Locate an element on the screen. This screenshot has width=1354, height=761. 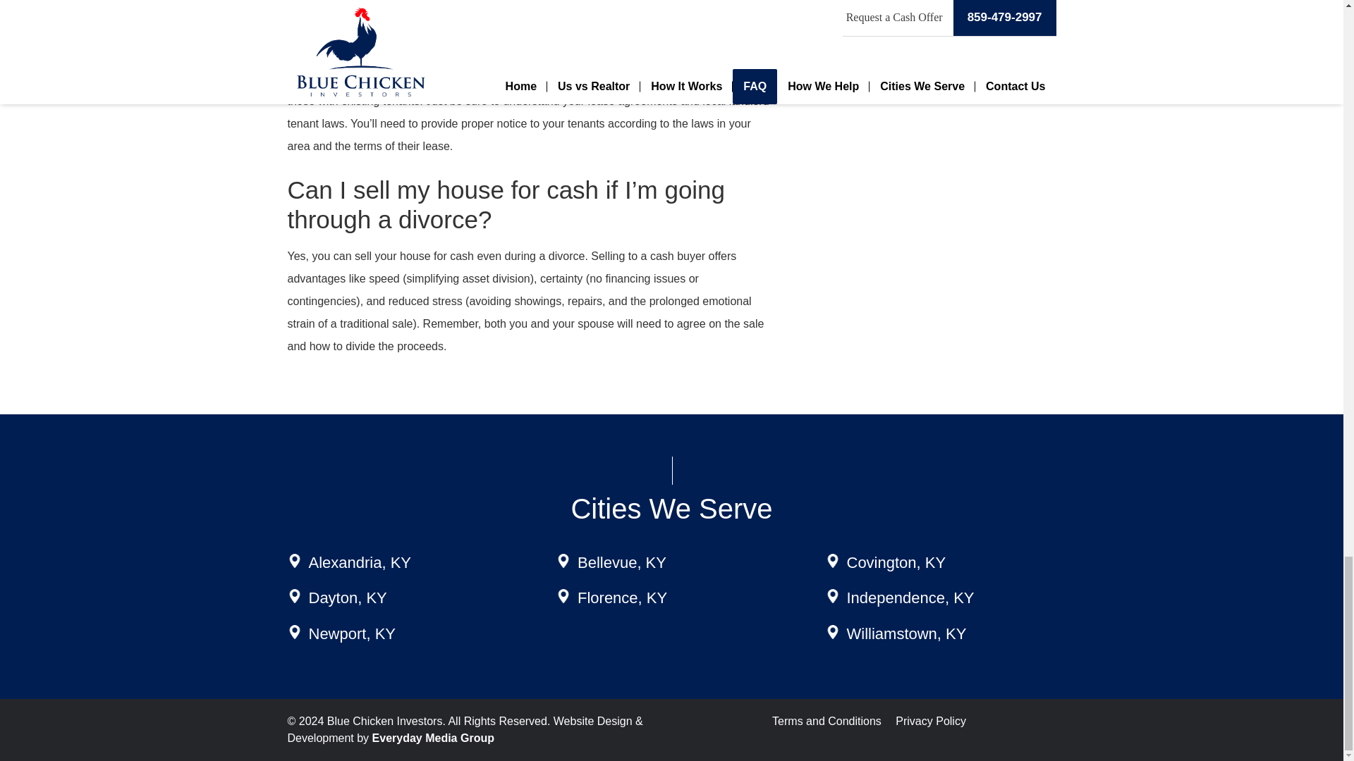
Terms and Conditions is located at coordinates (827, 722).